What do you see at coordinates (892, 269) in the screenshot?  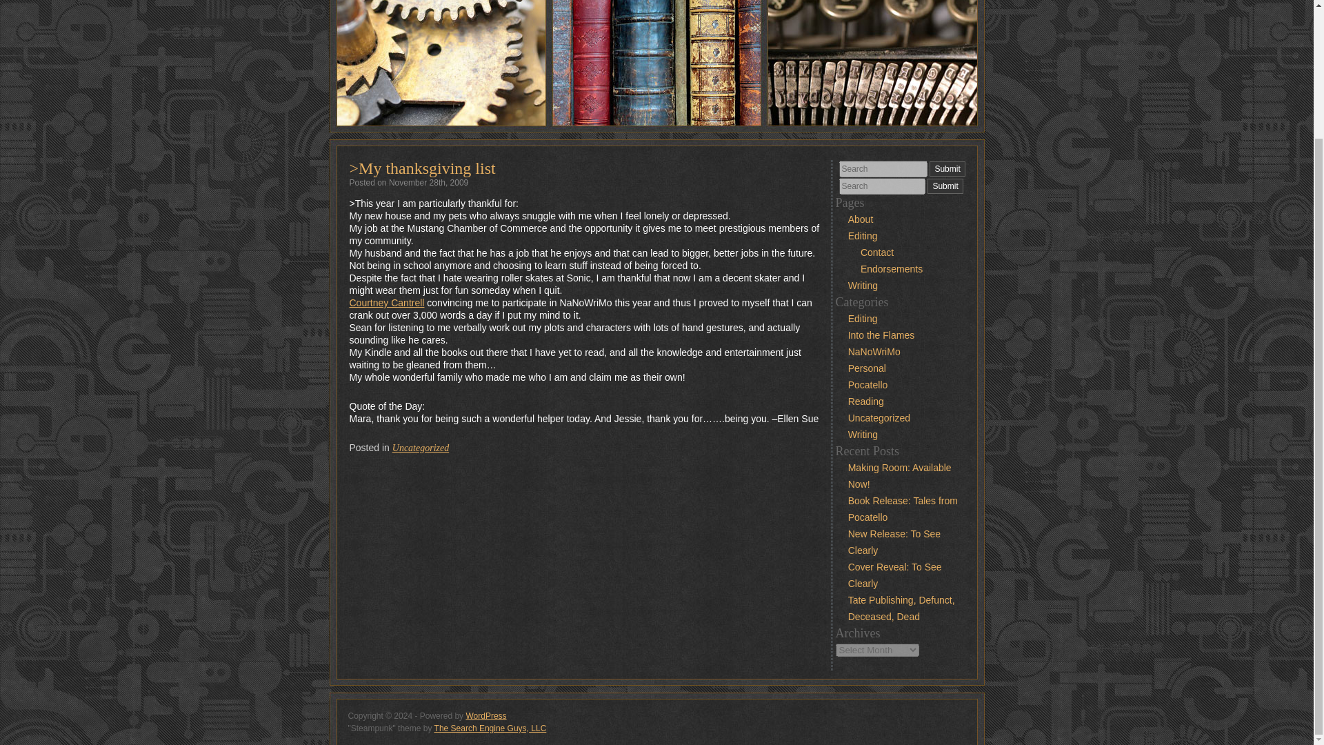 I see `Endorsements` at bounding box center [892, 269].